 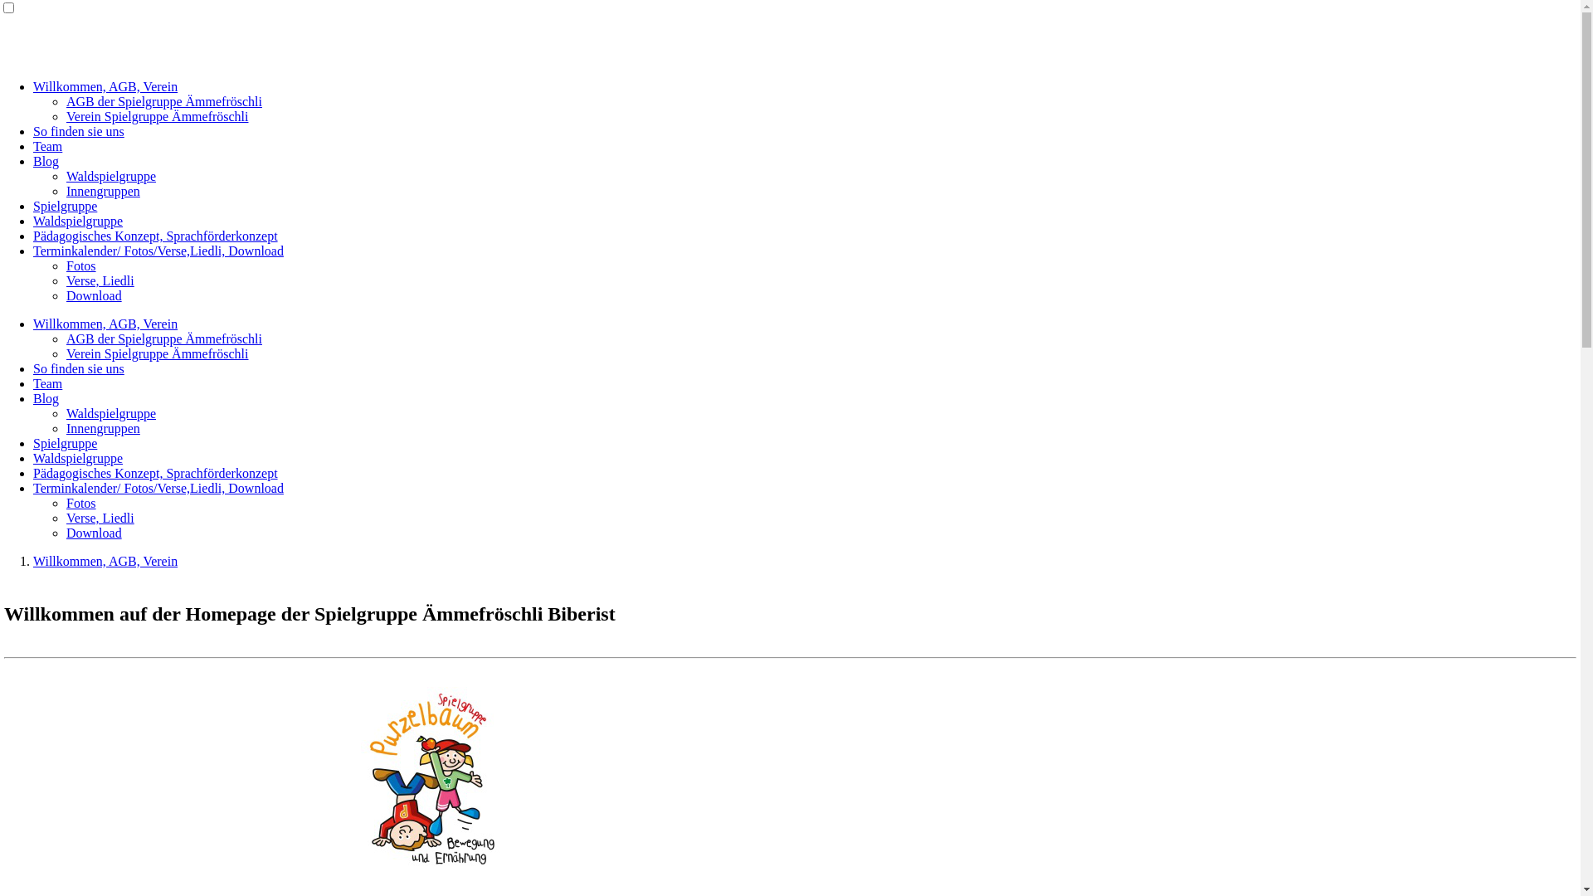 I want to click on Verse, Liedli, so click(x=100, y=518).